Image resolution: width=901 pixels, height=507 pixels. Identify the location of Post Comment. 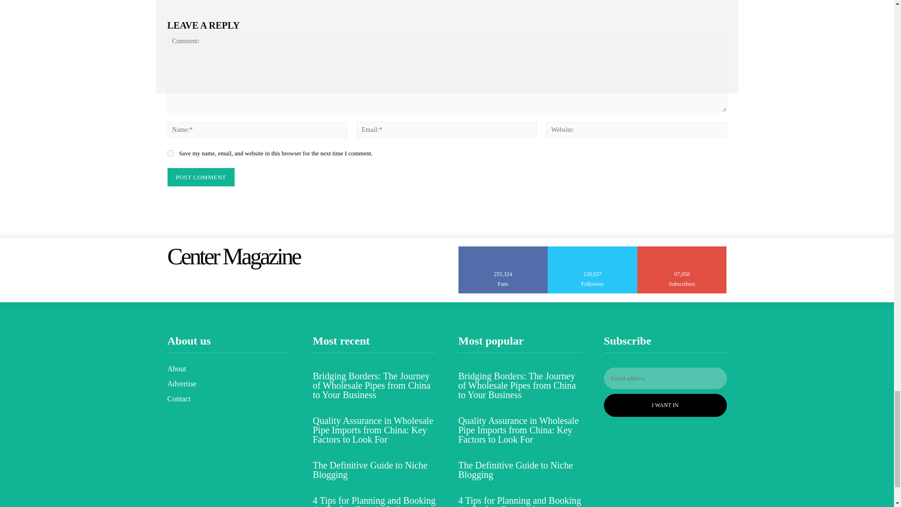
(200, 177).